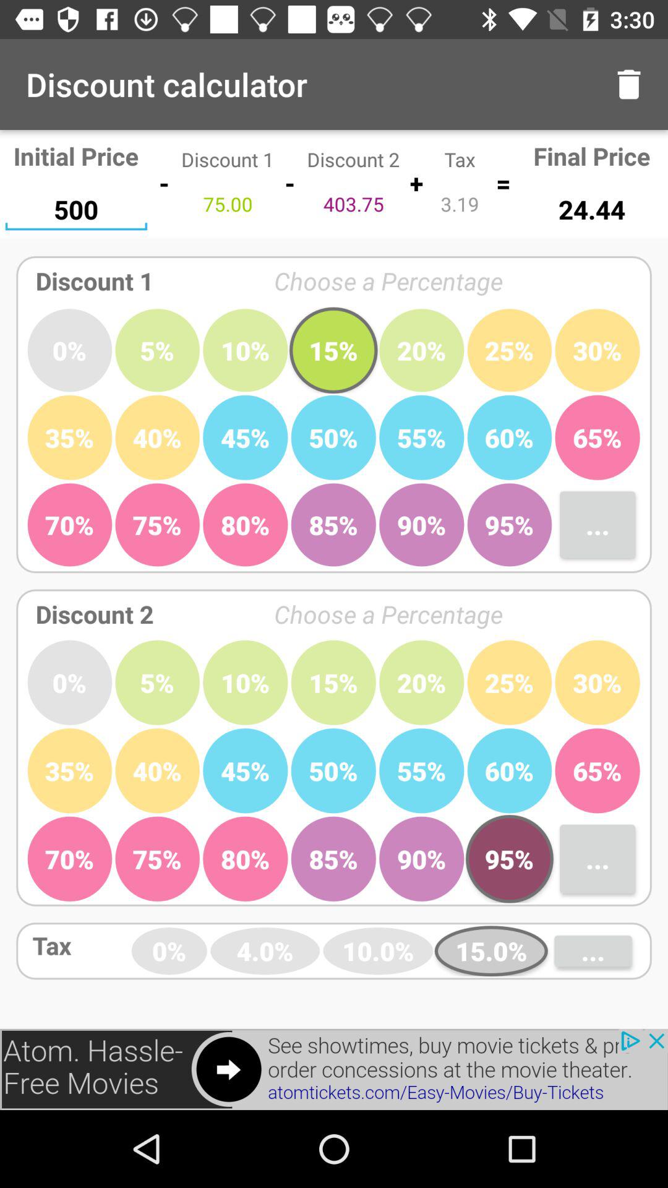 This screenshot has width=668, height=1188. Describe the element at coordinates (334, 1069) in the screenshot. I see `click advertisement` at that location.